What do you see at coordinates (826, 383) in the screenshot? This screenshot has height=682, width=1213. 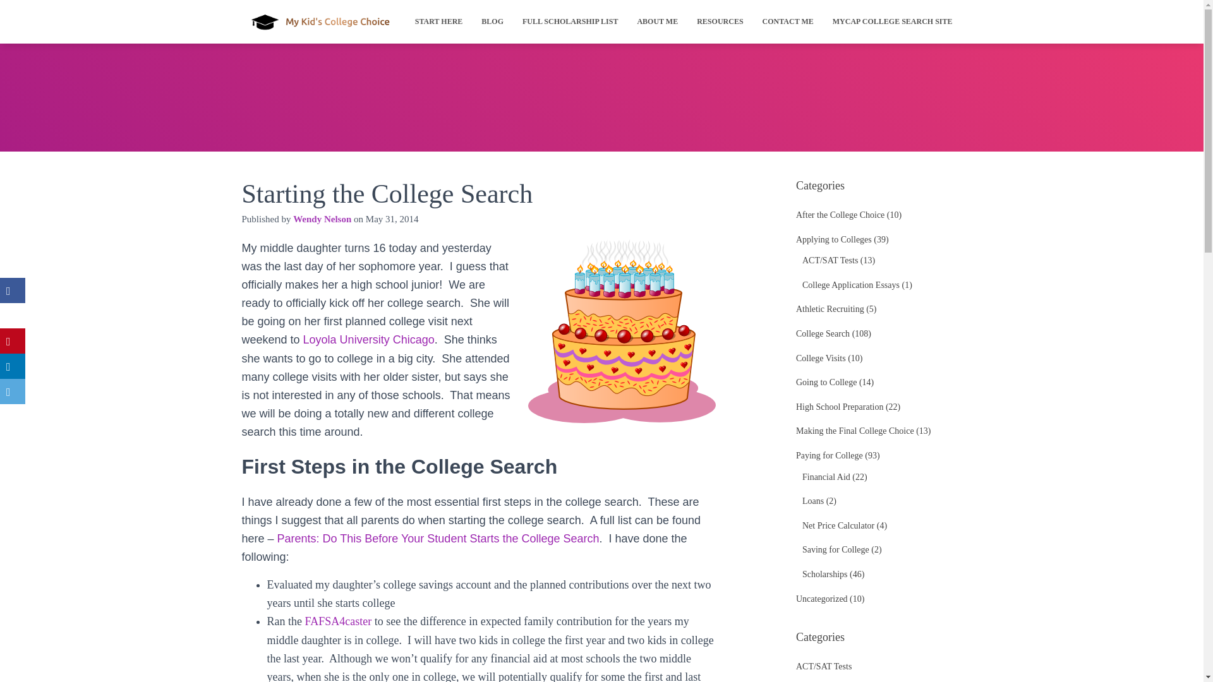 I see `Going to College` at bounding box center [826, 383].